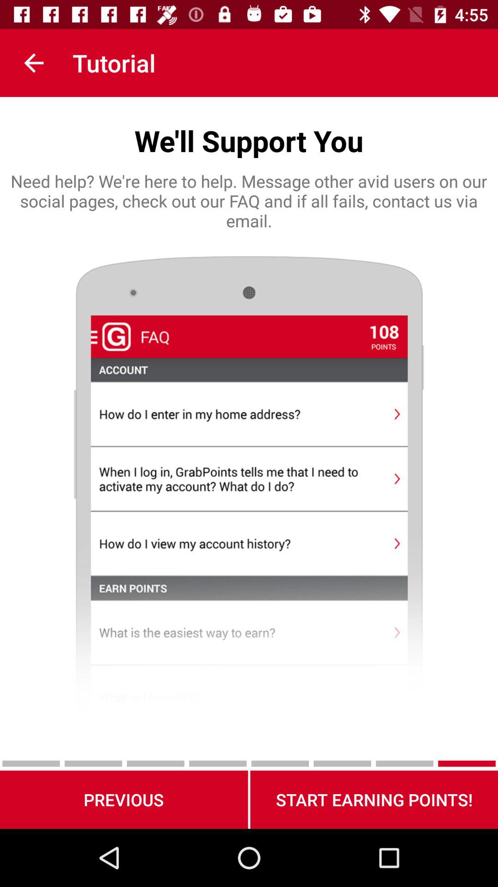  Describe the element at coordinates (124, 799) in the screenshot. I see `turn off icon next to the start earning points! icon` at that location.